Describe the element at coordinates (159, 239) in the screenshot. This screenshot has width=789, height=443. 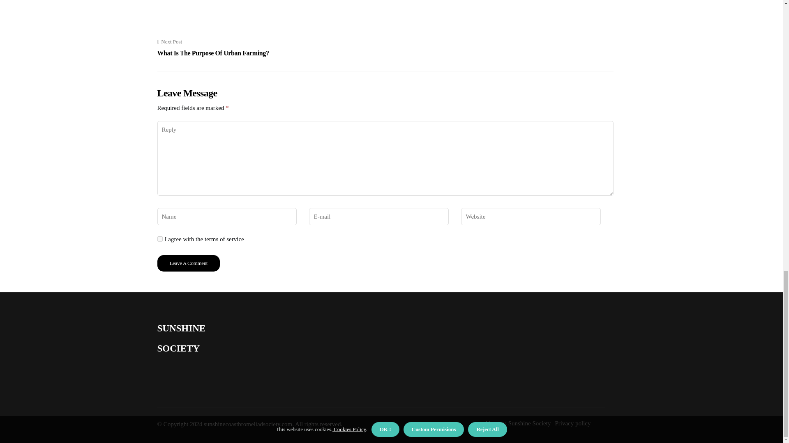
I see `yes` at that location.